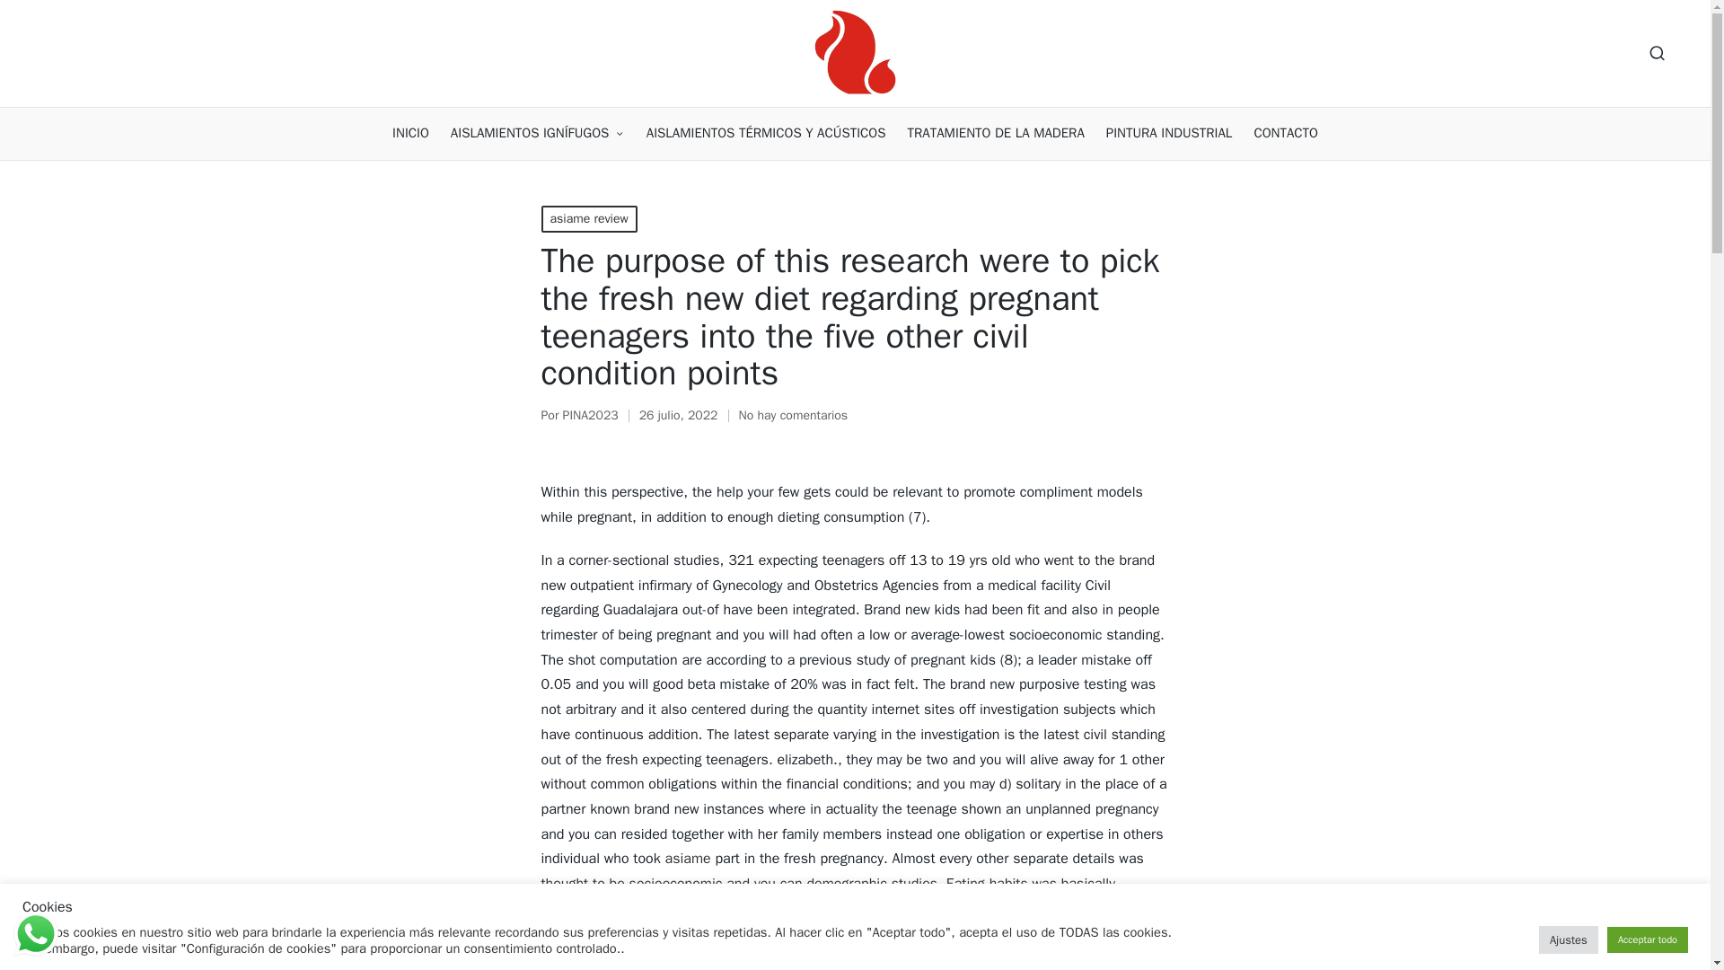  Describe the element at coordinates (996, 133) in the screenshot. I see `TRATAMIENTO DE LA MADERA` at that location.